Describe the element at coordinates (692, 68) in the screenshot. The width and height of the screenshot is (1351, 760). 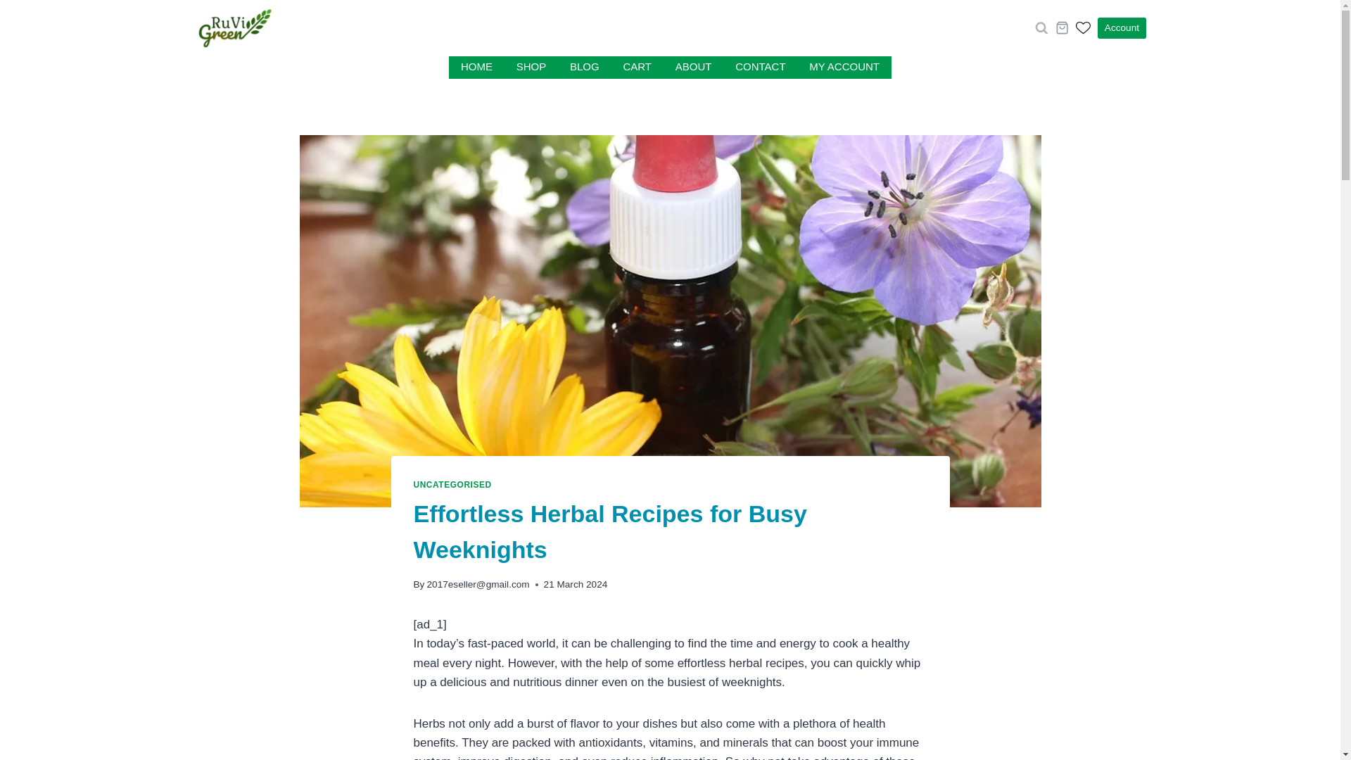
I see `ABOUT` at that location.